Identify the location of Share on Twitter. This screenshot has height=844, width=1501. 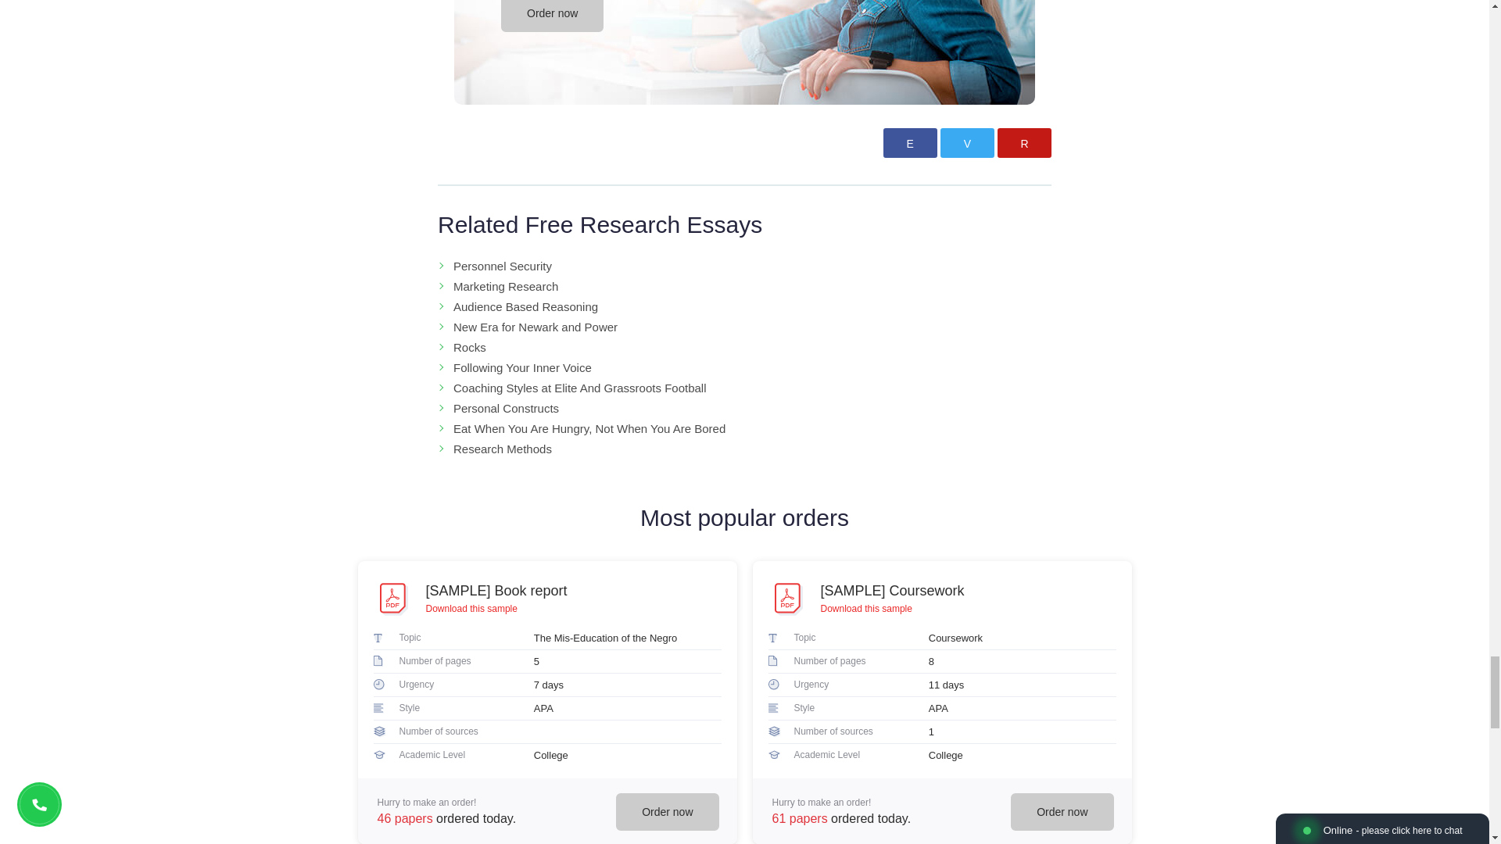
(967, 142).